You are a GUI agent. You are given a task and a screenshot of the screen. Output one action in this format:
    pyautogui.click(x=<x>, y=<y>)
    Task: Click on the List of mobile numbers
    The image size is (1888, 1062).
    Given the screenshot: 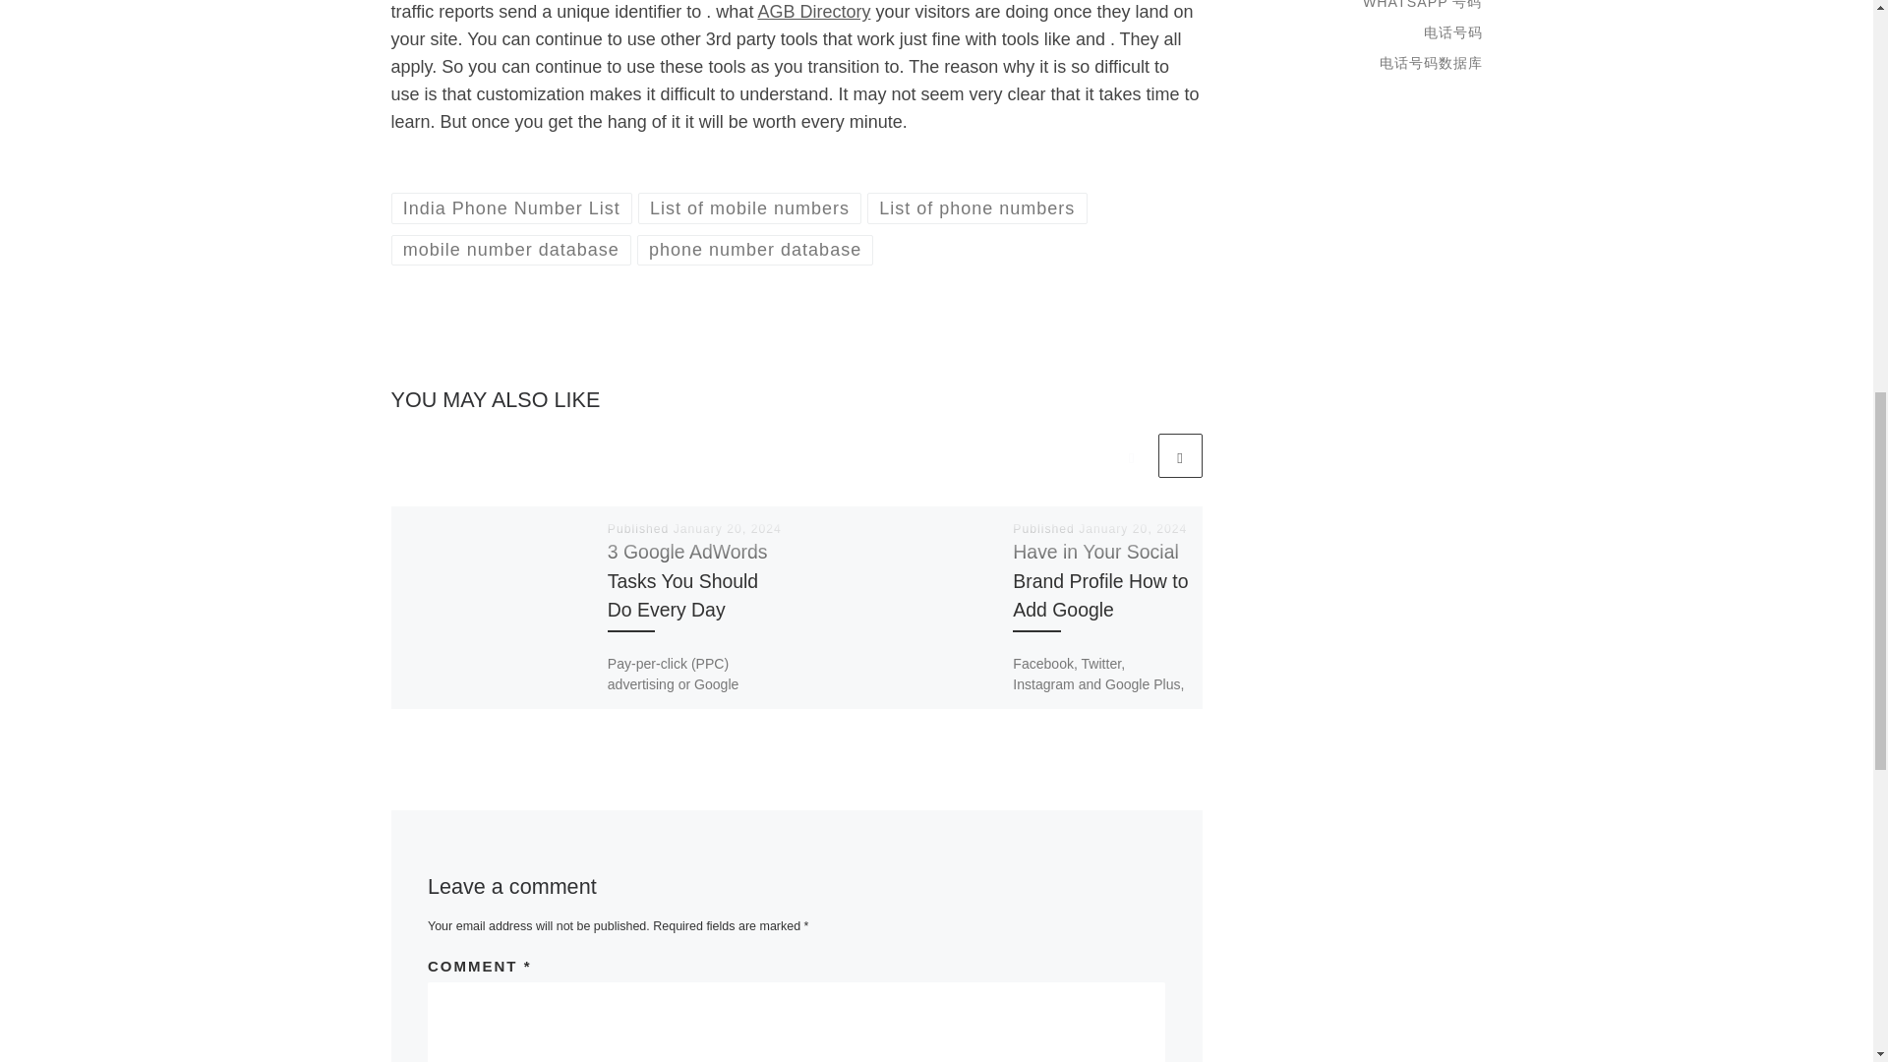 What is the action you would take?
    pyautogui.click(x=749, y=206)
    